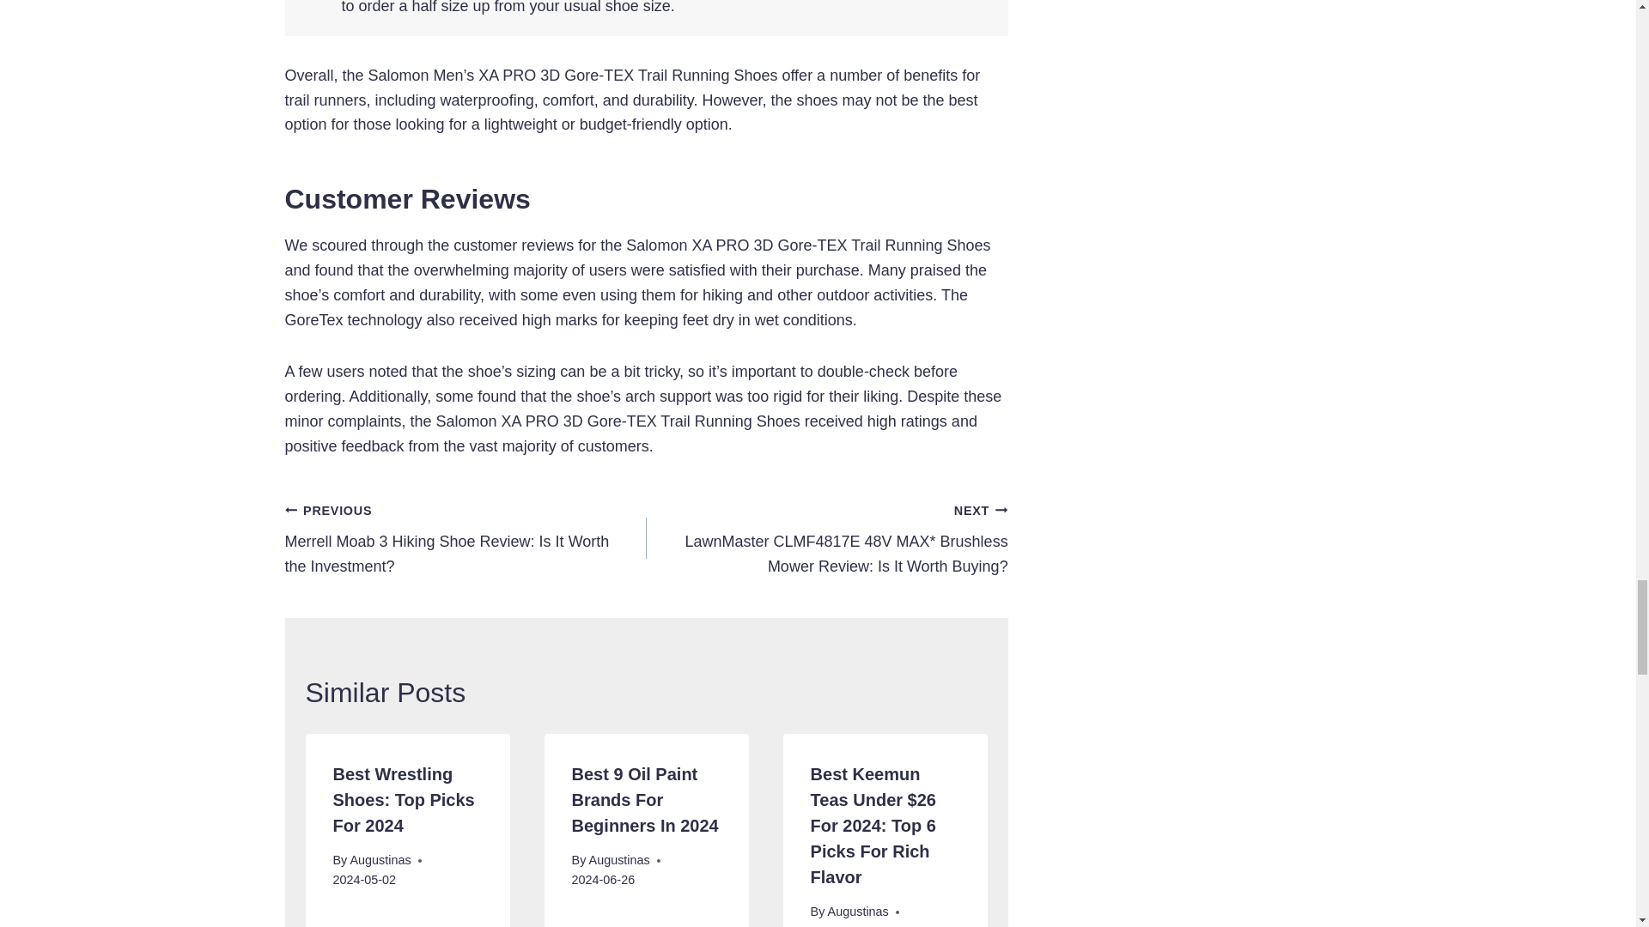 The image size is (1649, 927). I want to click on Best 9 Oil Paint Brands For Beginners In 2024, so click(646, 800).